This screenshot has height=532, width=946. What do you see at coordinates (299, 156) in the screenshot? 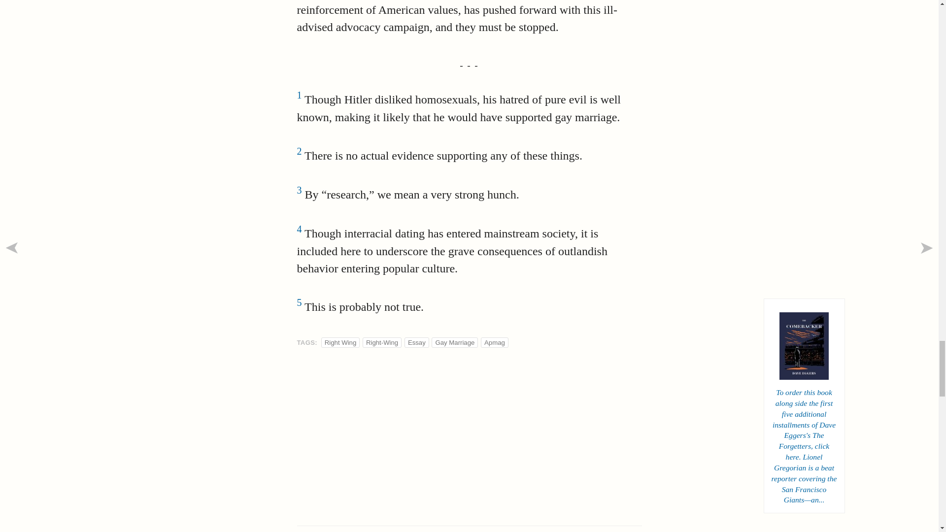
I see `2` at bounding box center [299, 156].